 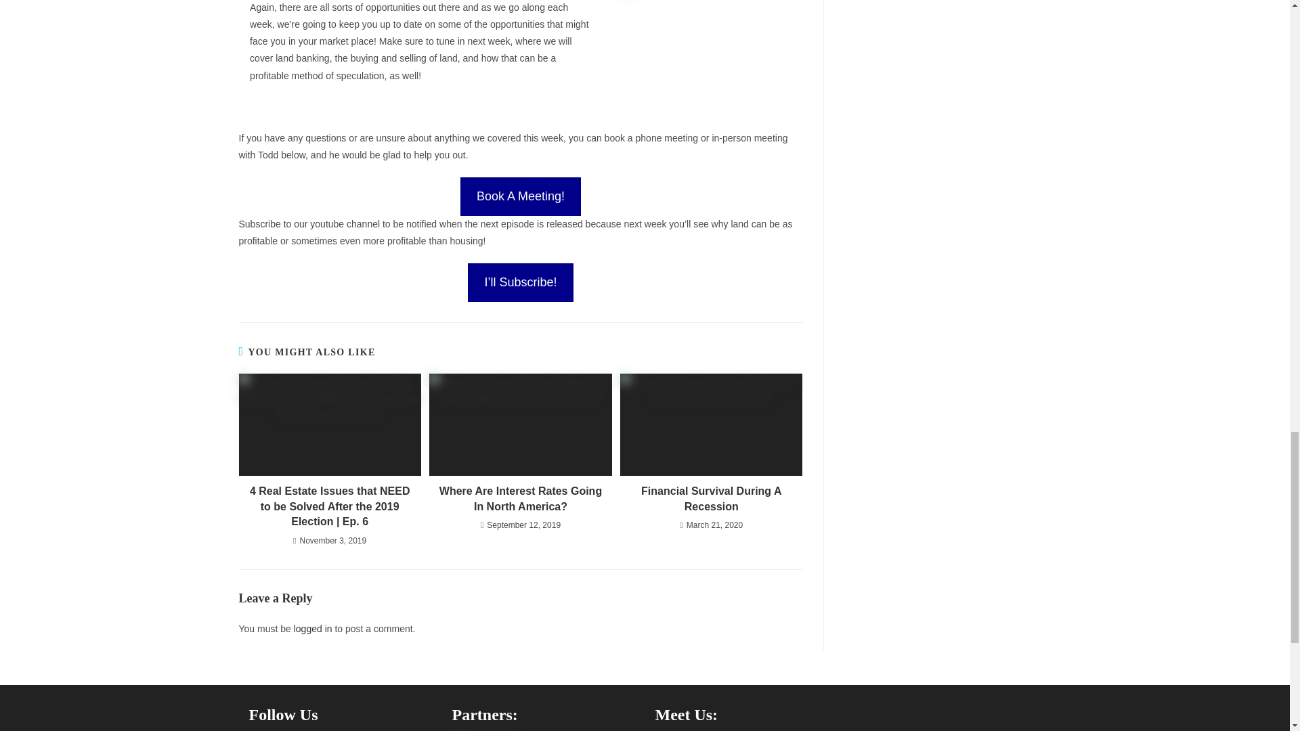 I want to click on Book A Meeting!, so click(x=520, y=196).